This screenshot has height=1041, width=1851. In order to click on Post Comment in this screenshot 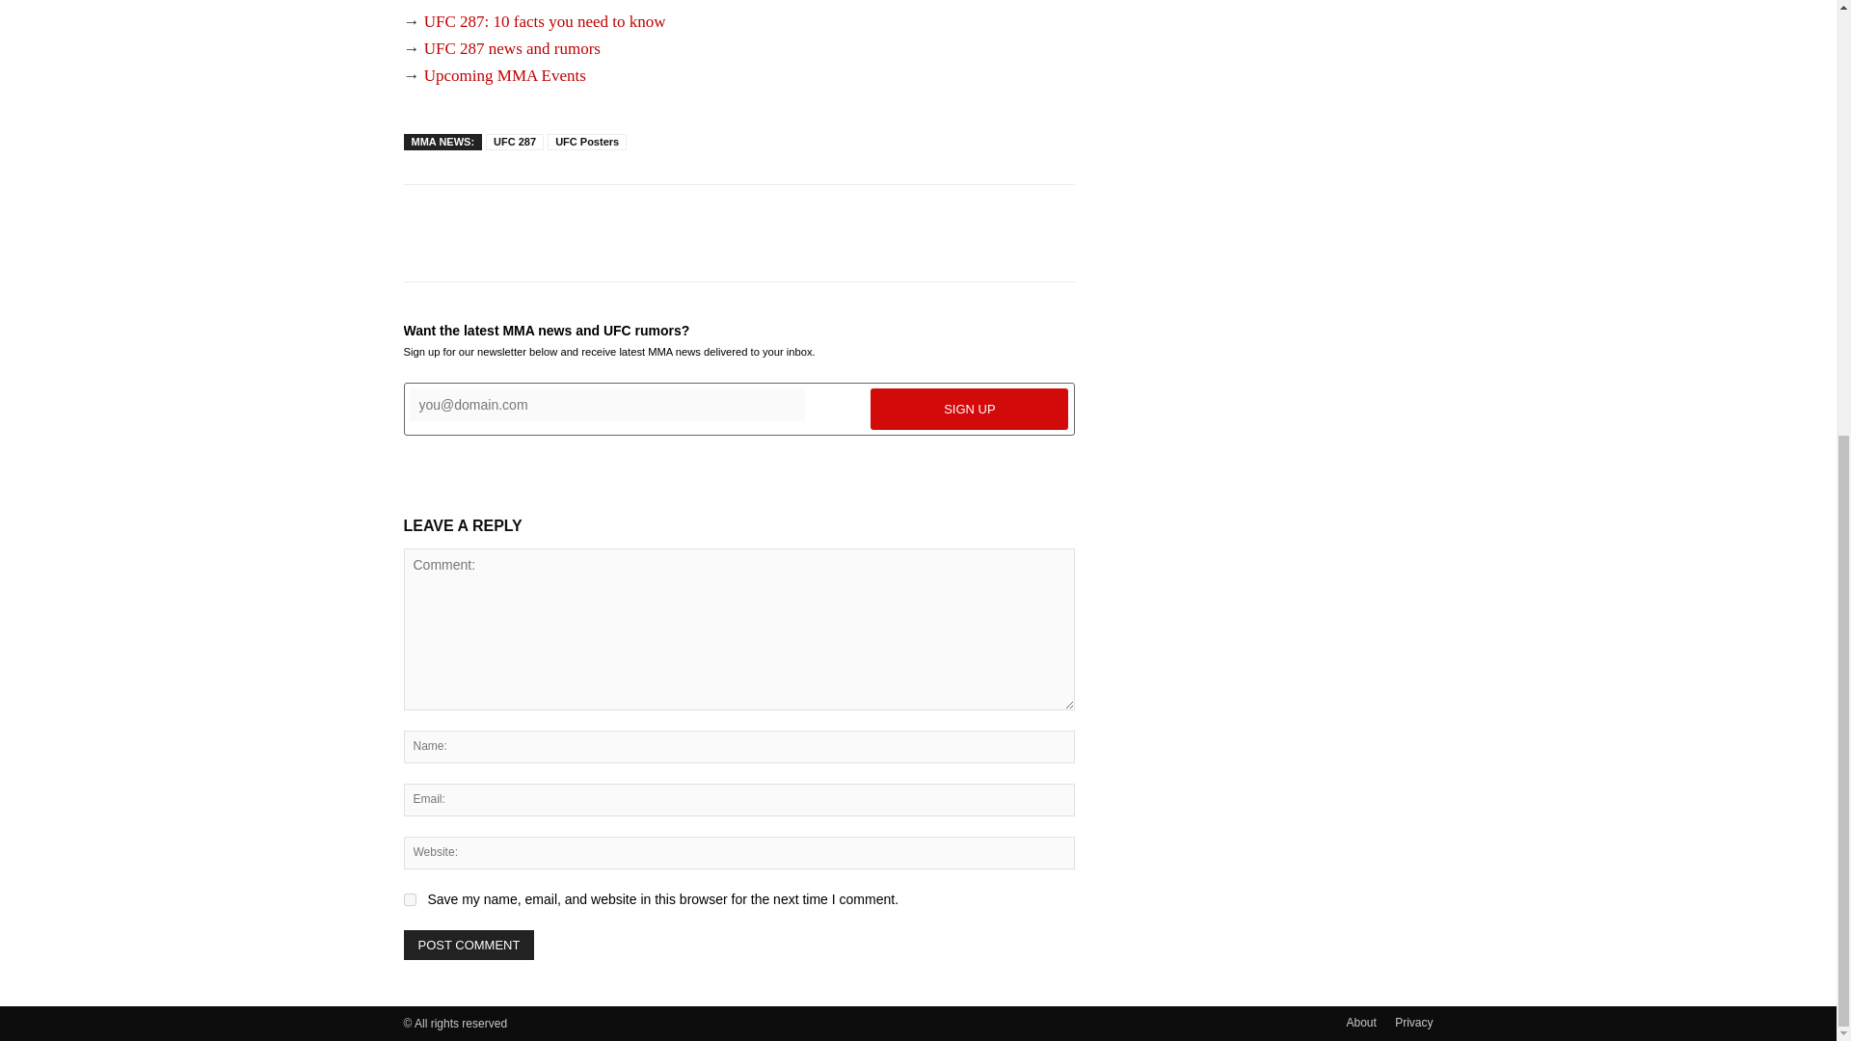, I will do `click(469, 945)`.